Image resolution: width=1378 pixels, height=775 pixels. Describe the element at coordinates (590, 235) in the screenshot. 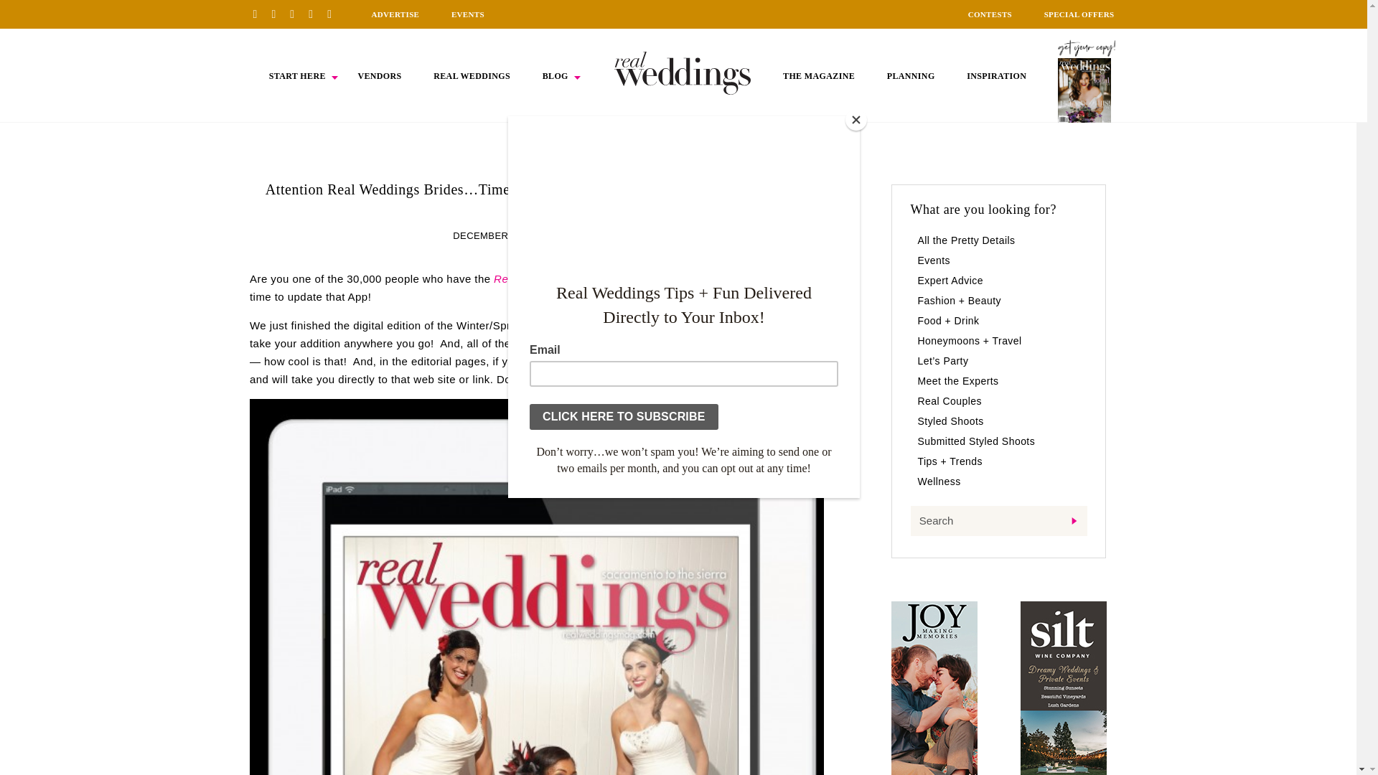

I see `LET'S PARTY` at that location.